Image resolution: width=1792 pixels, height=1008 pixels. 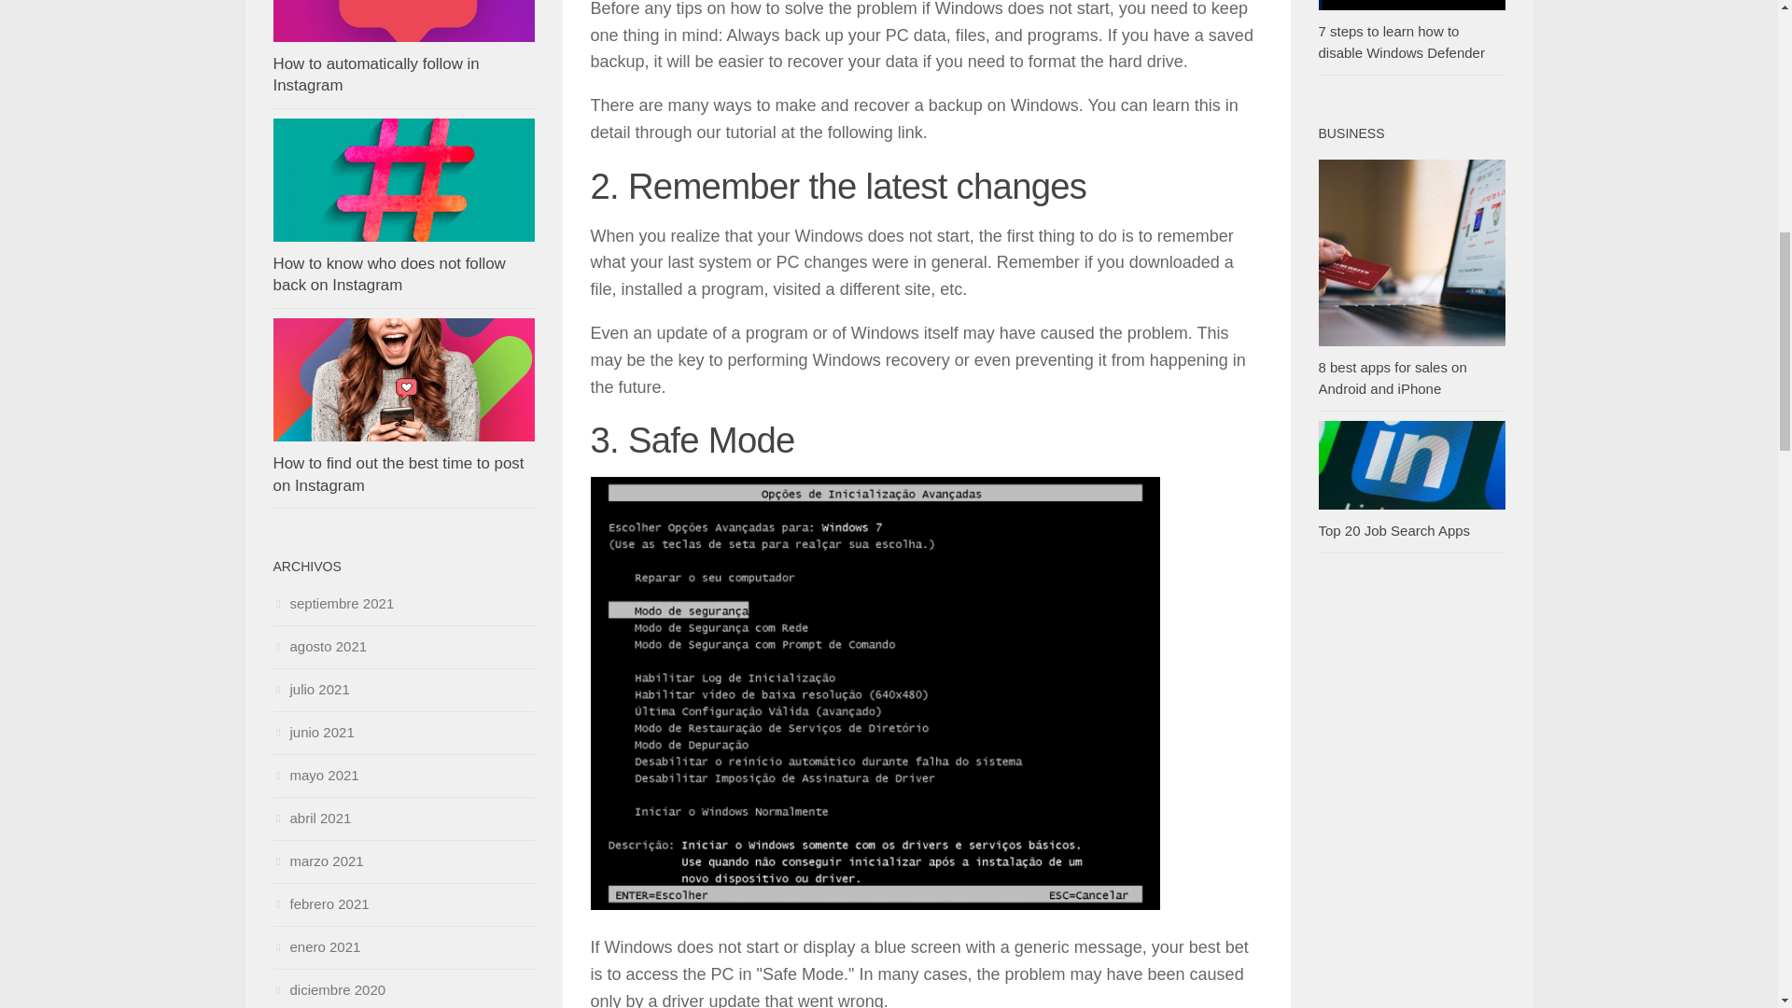 I want to click on How to find out the best time to post on Instagram, so click(x=398, y=474).